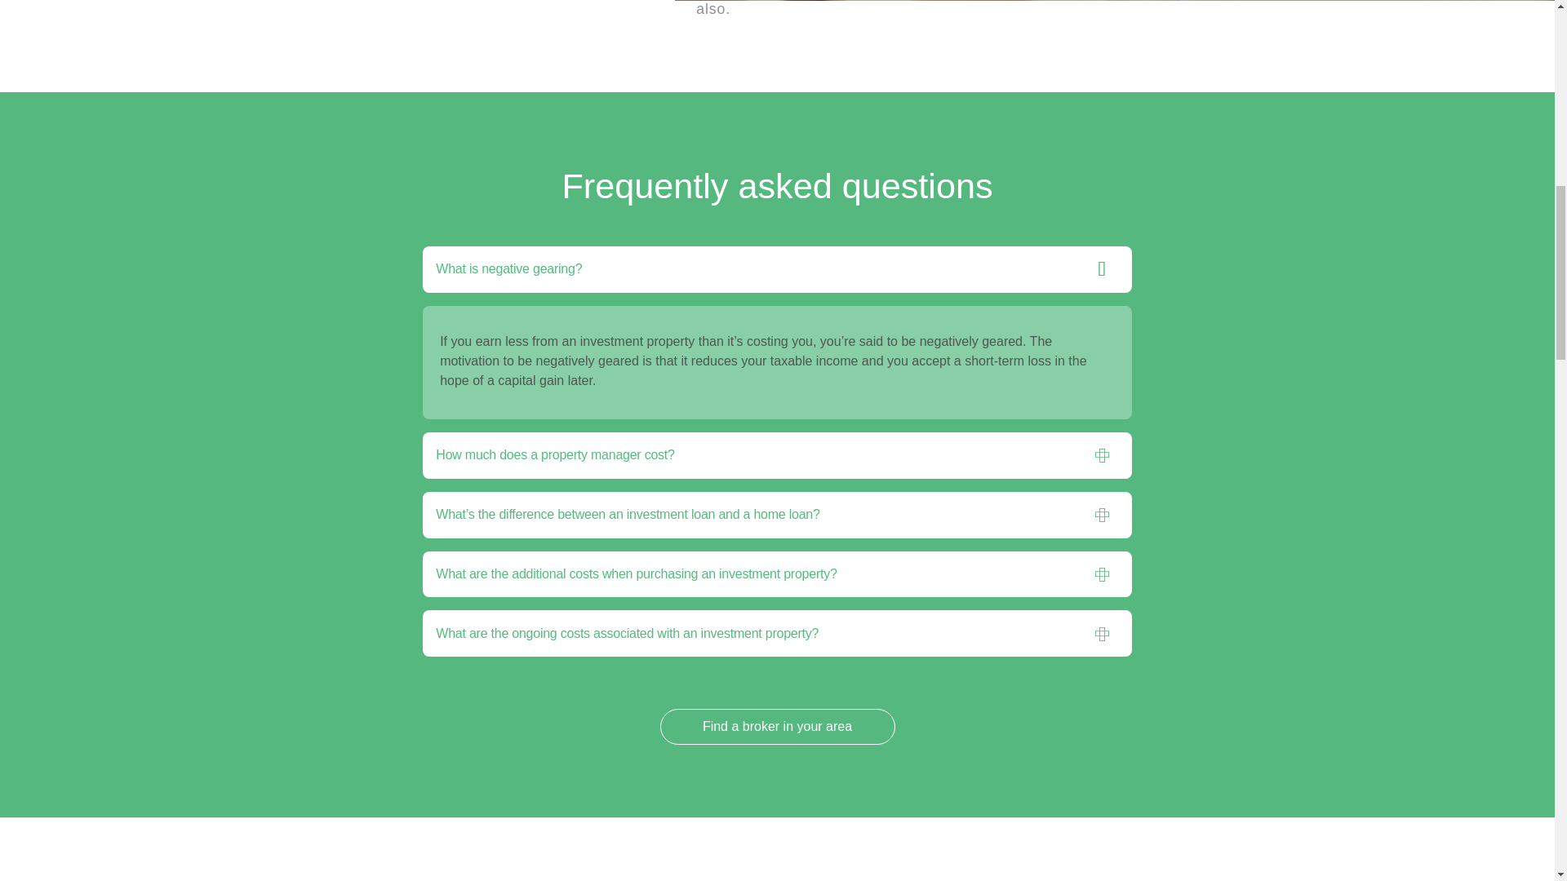 This screenshot has width=1567, height=881. What do you see at coordinates (777, 726) in the screenshot?
I see `Find a broker in your area` at bounding box center [777, 726].